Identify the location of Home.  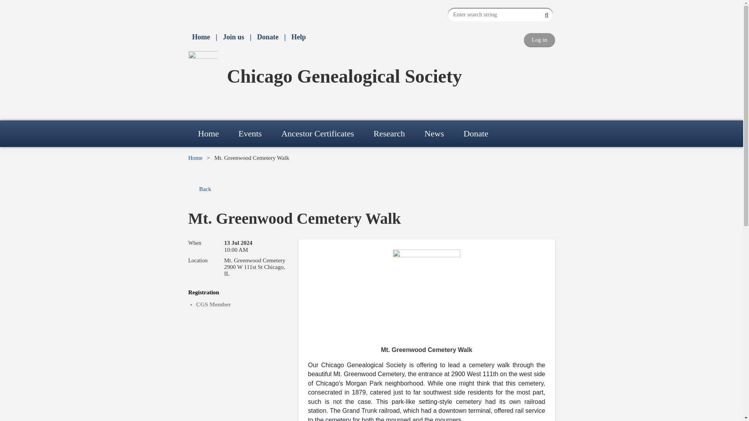
(201, 37).